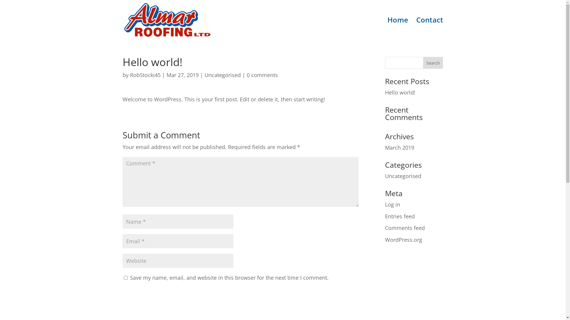 The height and width of the screenshot is (320, 570). What do you see at coordinates (404, 240) in the screenshot?
I see `WordPress.org` at bounding box center [404, 240].